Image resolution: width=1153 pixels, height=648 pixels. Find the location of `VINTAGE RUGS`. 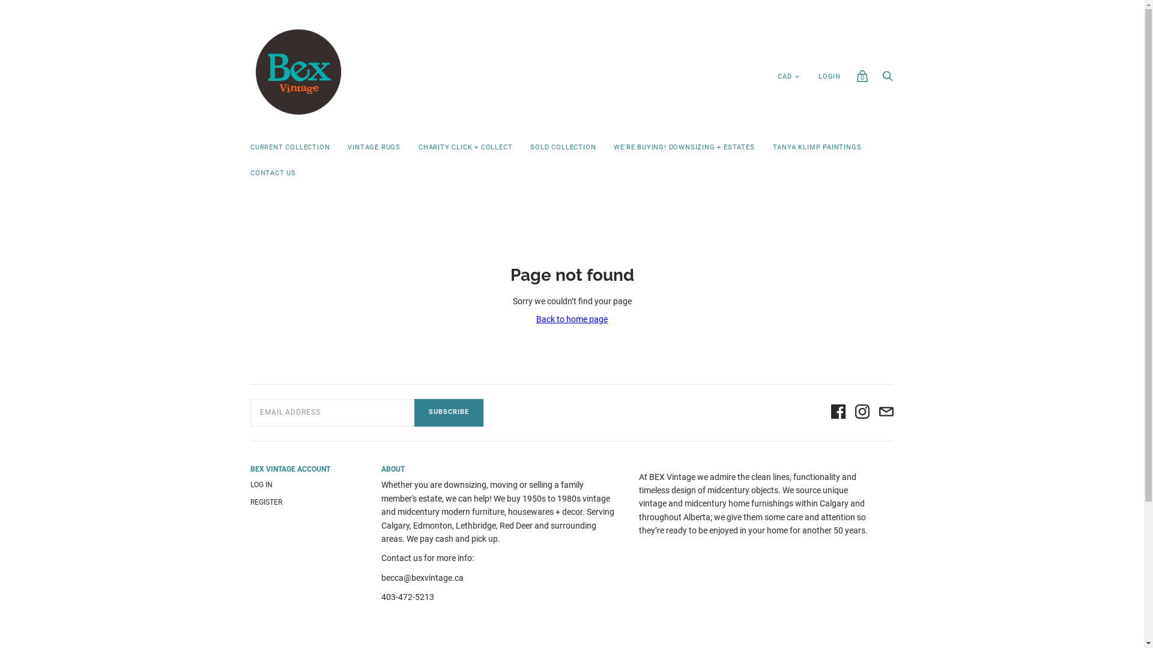

VINTAGE RUGS is located at coordinates (374, 148).